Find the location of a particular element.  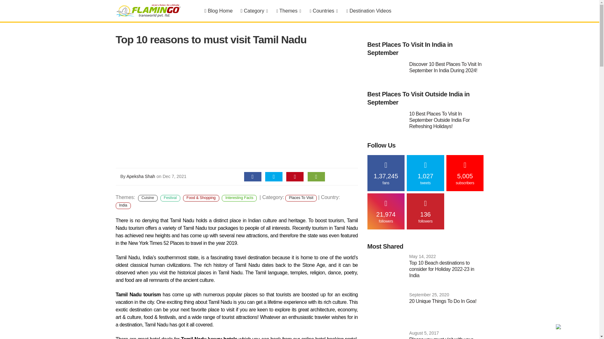

I am looking for !! is located at coordinates (575, 328).